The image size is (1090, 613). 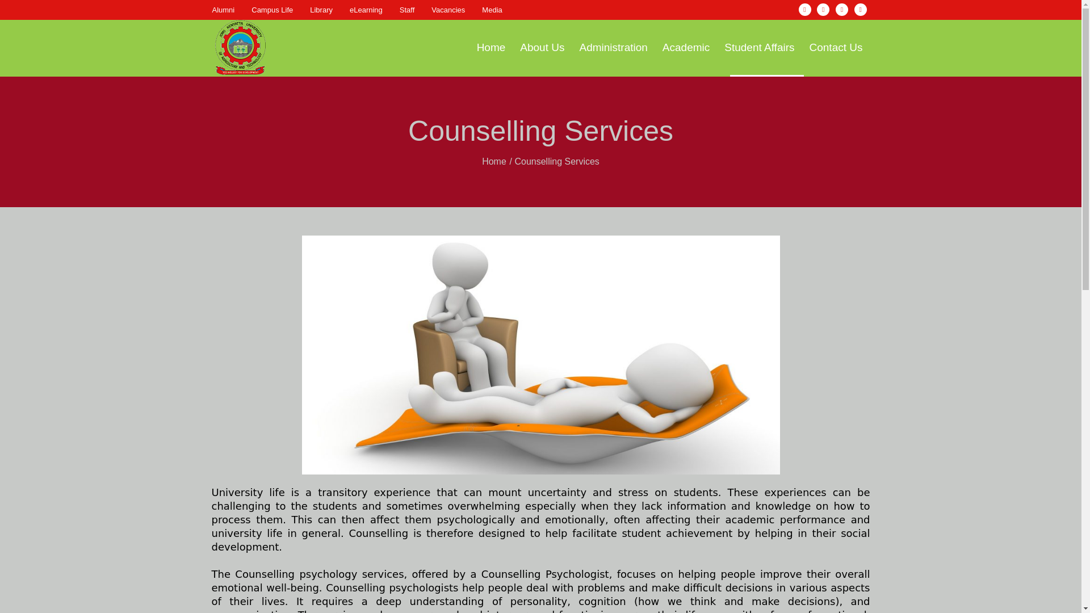 What do you see at coordinates (823, 10) in the screenshot?
I see `Instagram` at bounding box center [823, 10].